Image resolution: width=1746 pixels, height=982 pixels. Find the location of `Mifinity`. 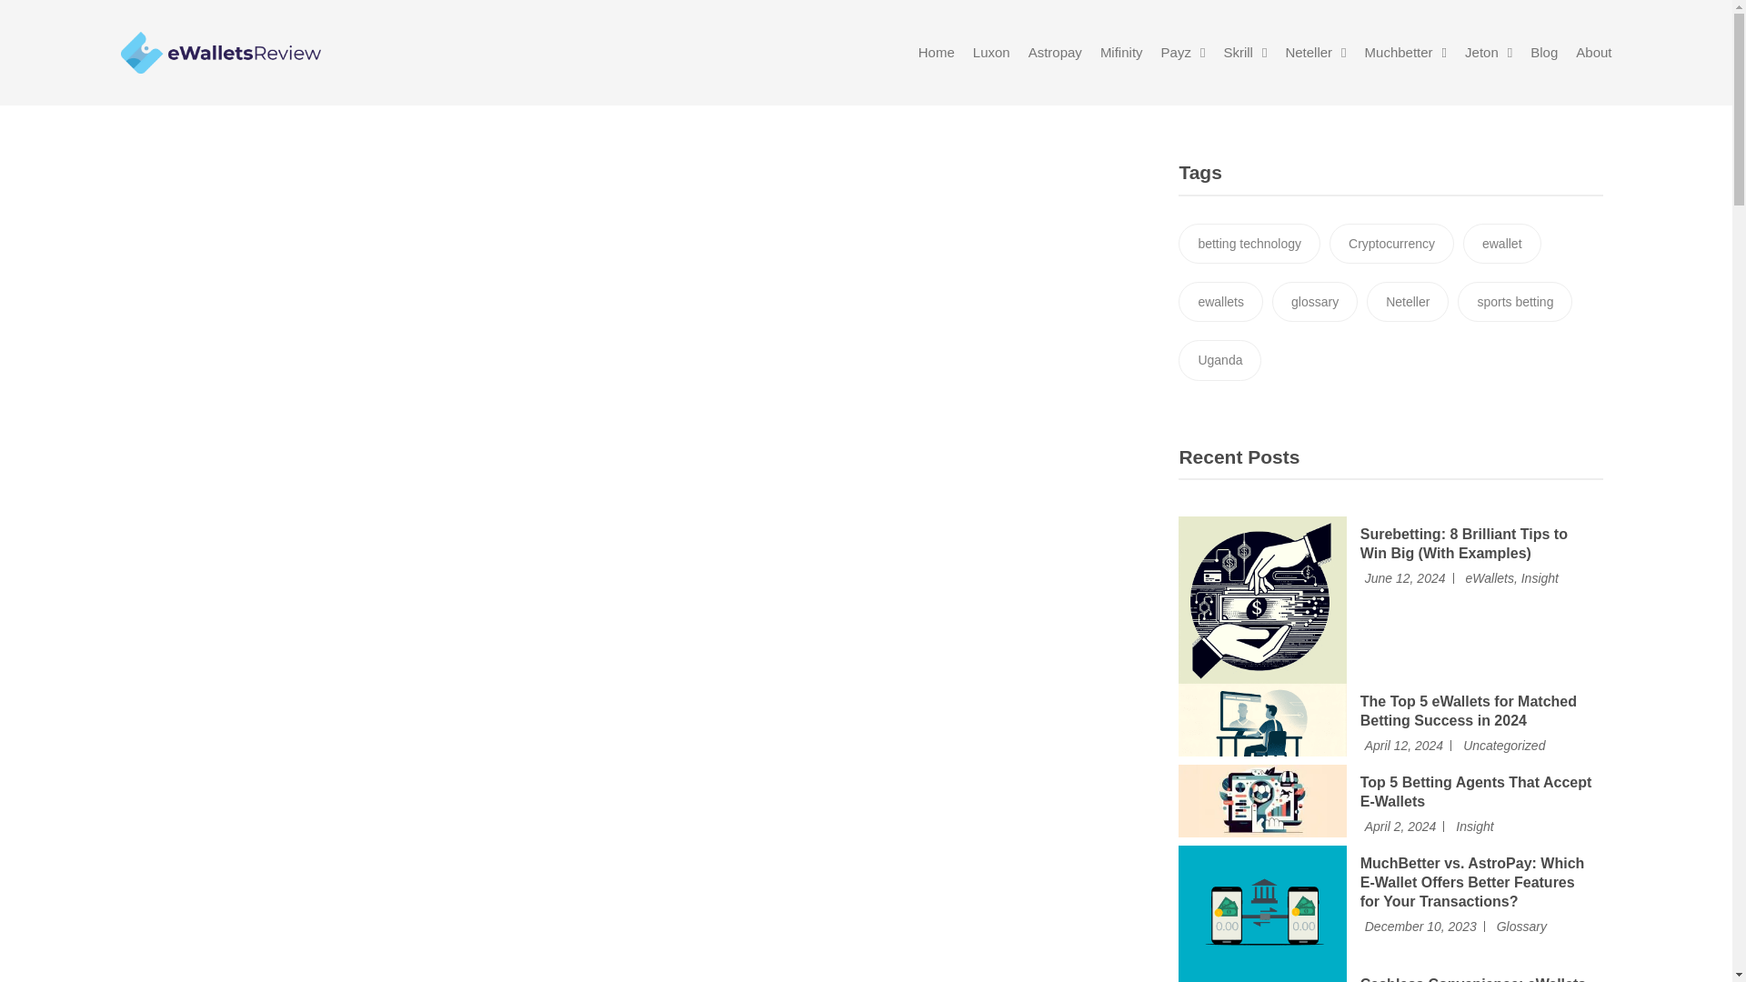

Mifinity is located at coordinates (1121, 52).